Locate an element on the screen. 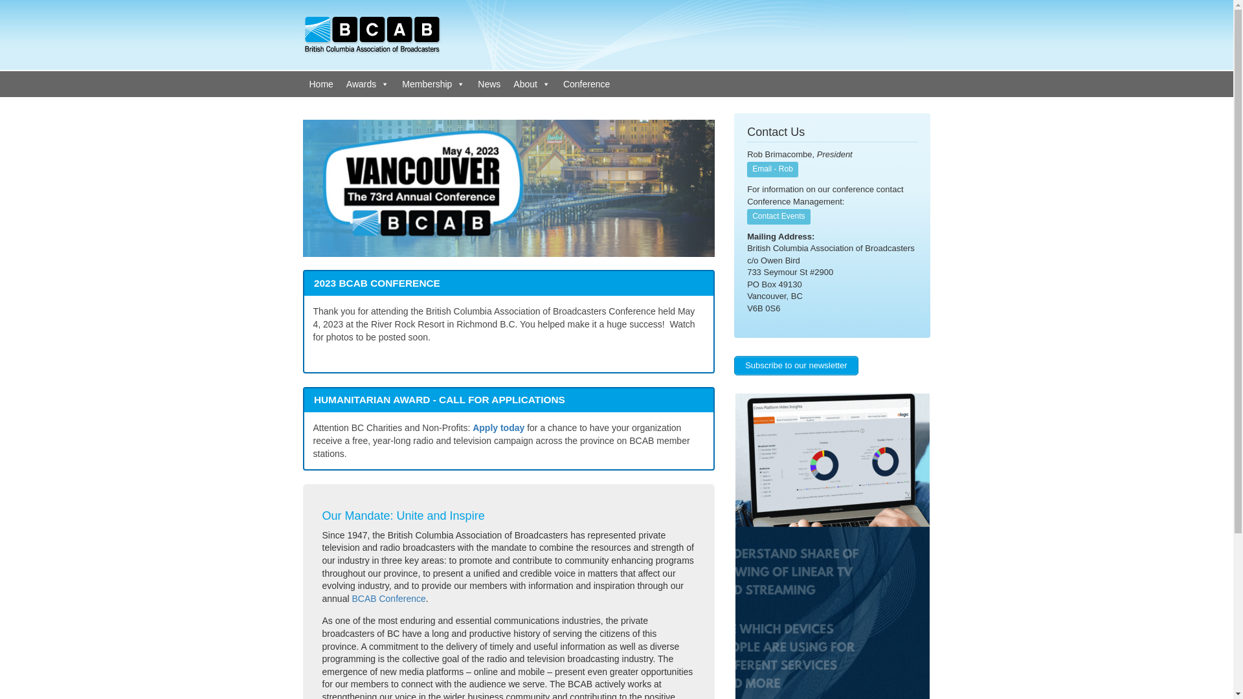 The width and height of the screenshot is (1243, 699). British Columbia Association of Broadcasters is located at coordinates (373, 35).